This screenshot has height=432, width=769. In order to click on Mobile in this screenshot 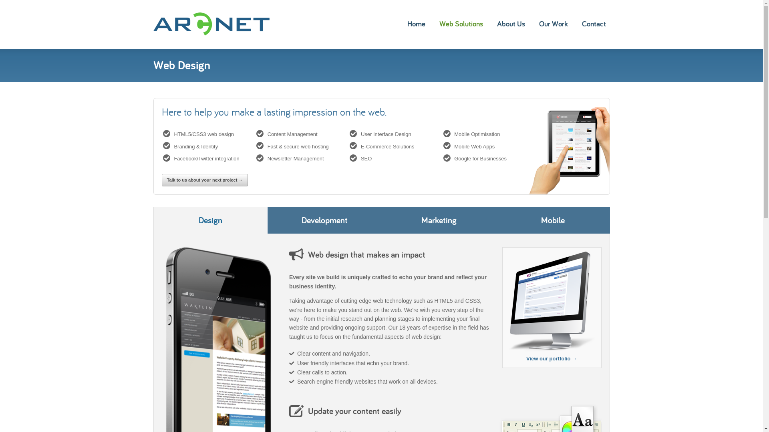, I will do `click(553, 220)`.